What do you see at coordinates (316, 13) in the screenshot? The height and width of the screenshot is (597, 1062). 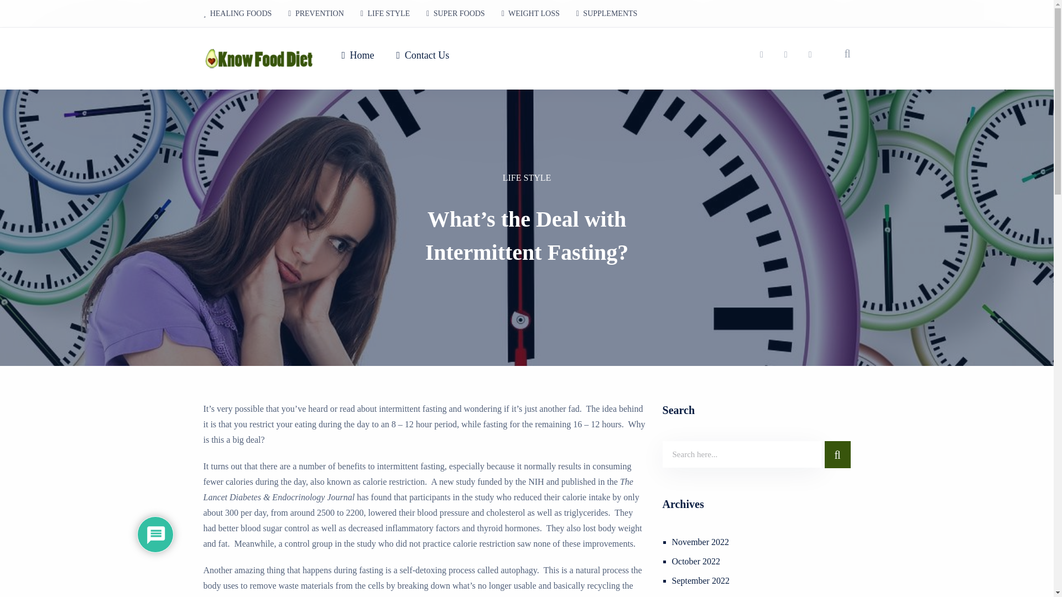 I see `PREVENTION` at bounding box center [316, 13].